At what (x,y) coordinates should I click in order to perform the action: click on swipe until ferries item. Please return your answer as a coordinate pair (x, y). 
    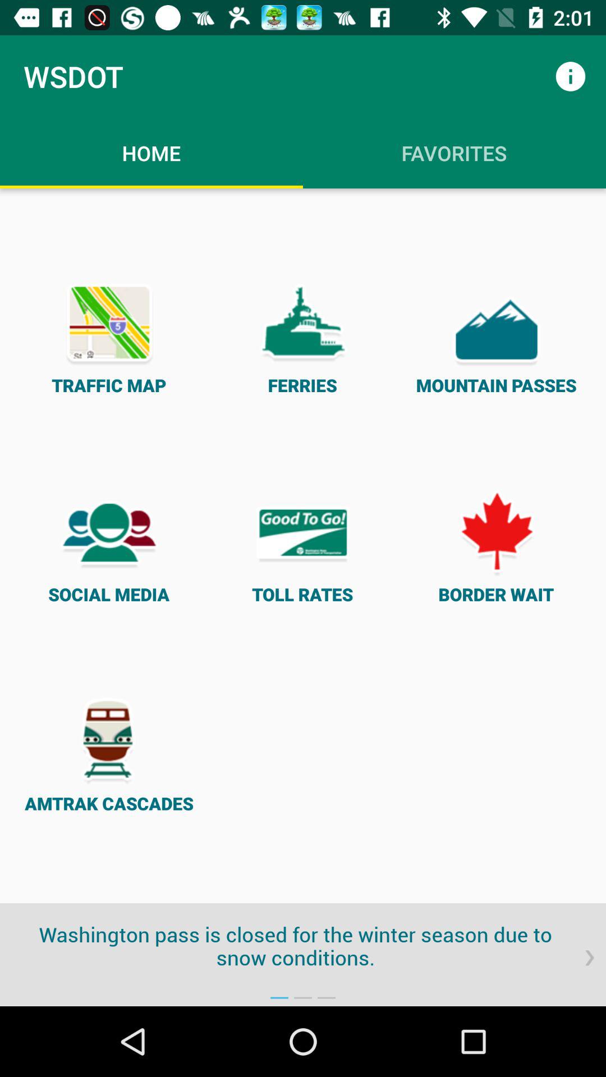
    Looking at the image, I should click on (303, 337).